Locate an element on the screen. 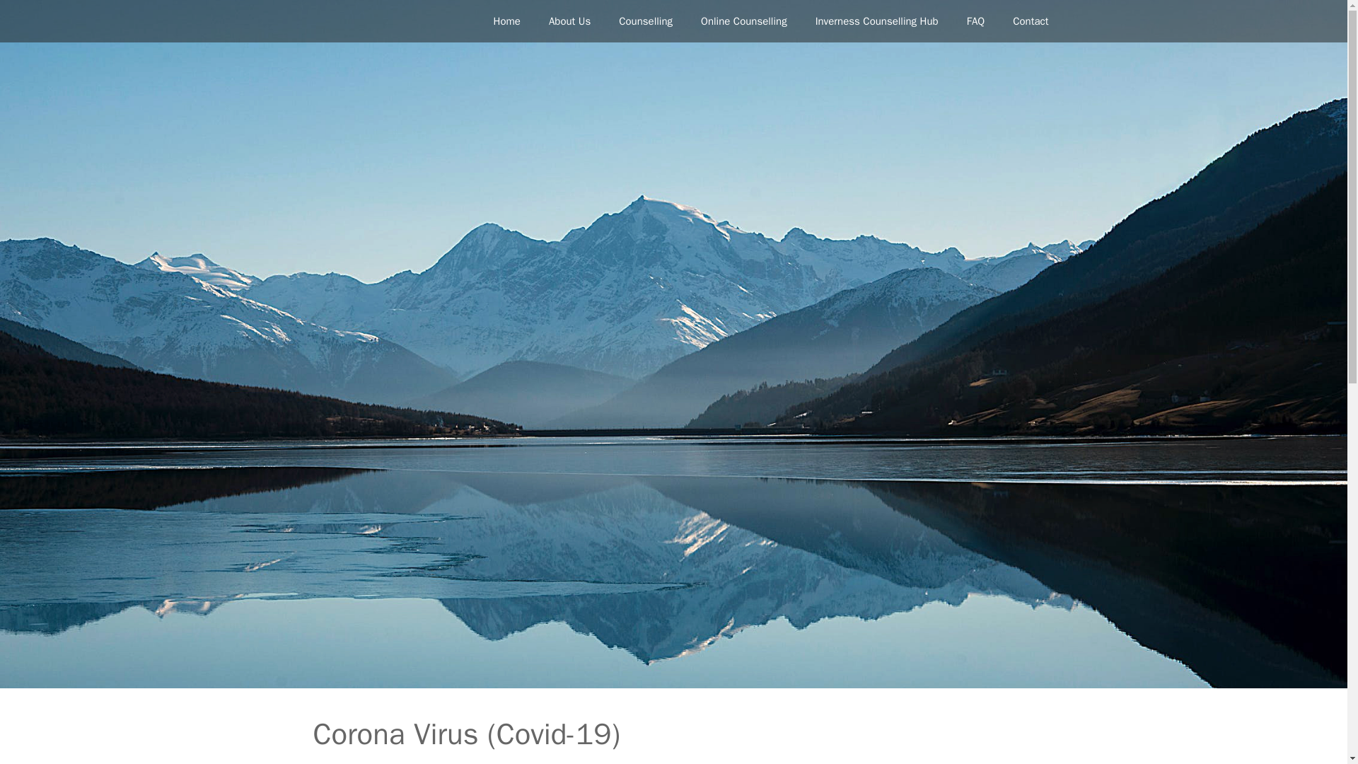  Home is located at coordinates (506, 21).